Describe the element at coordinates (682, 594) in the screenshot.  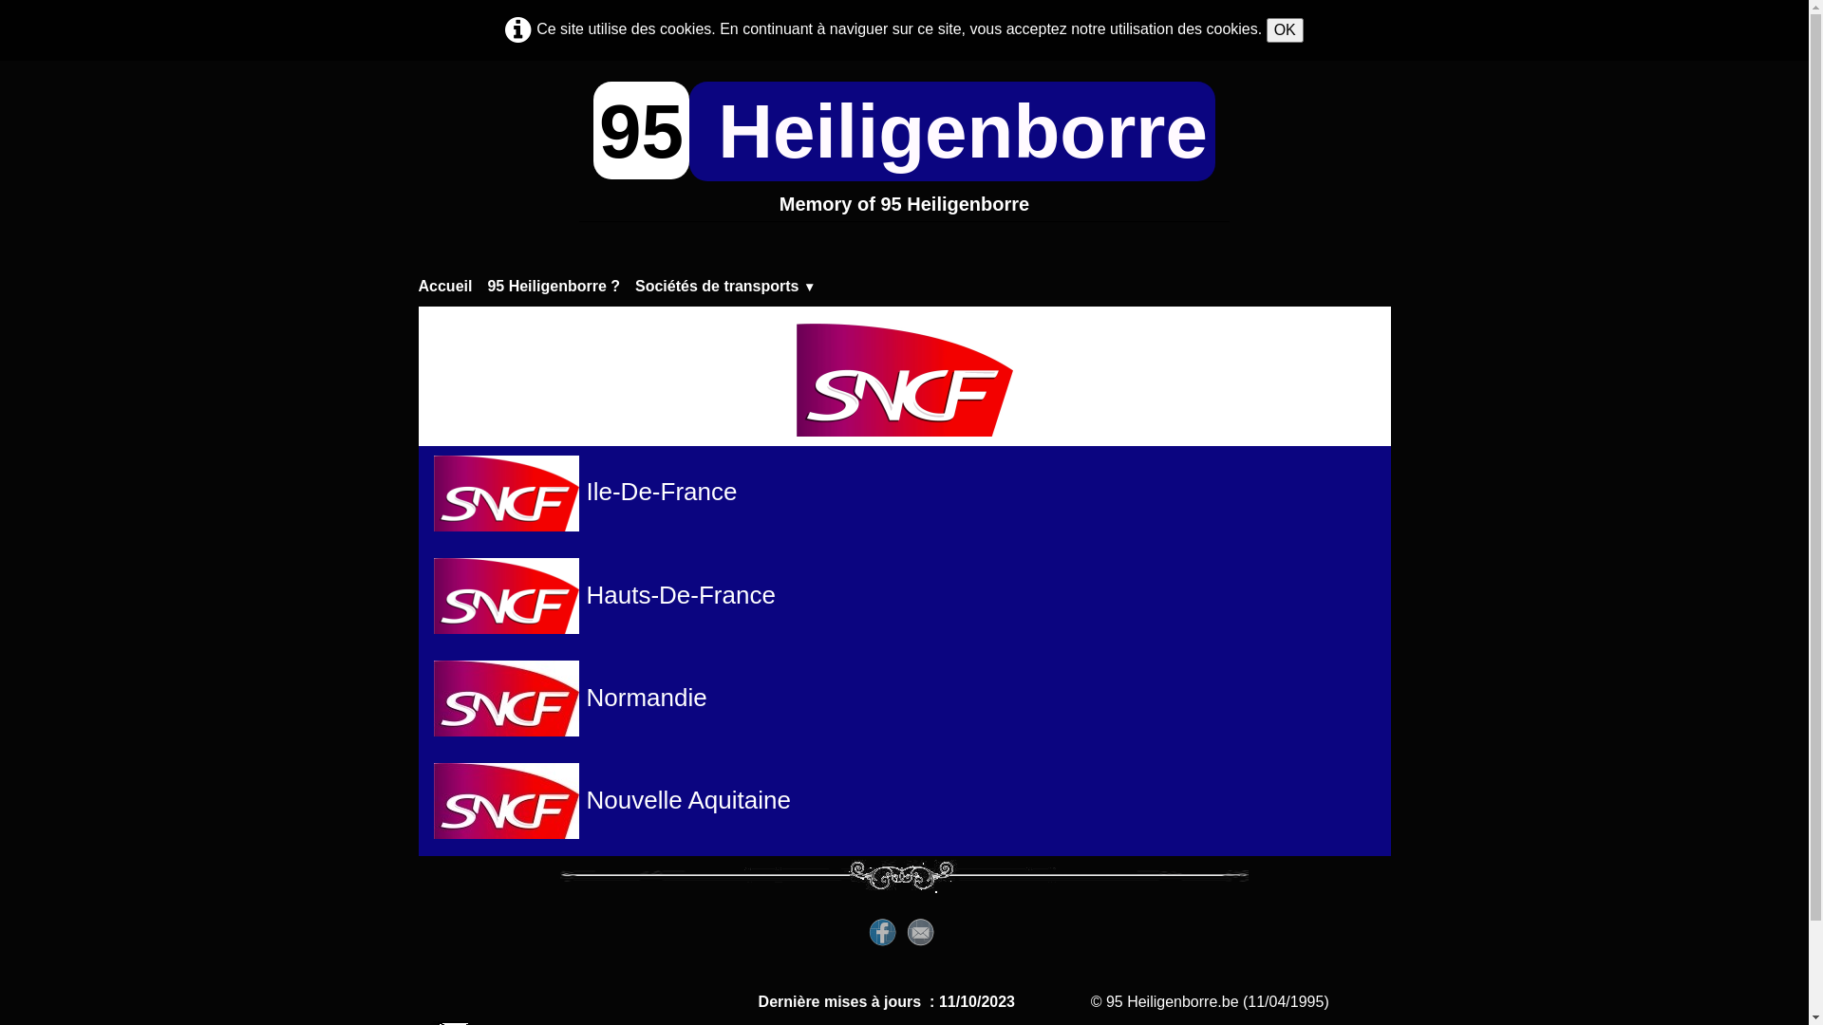
I see `Hauts-De-France` at that location.